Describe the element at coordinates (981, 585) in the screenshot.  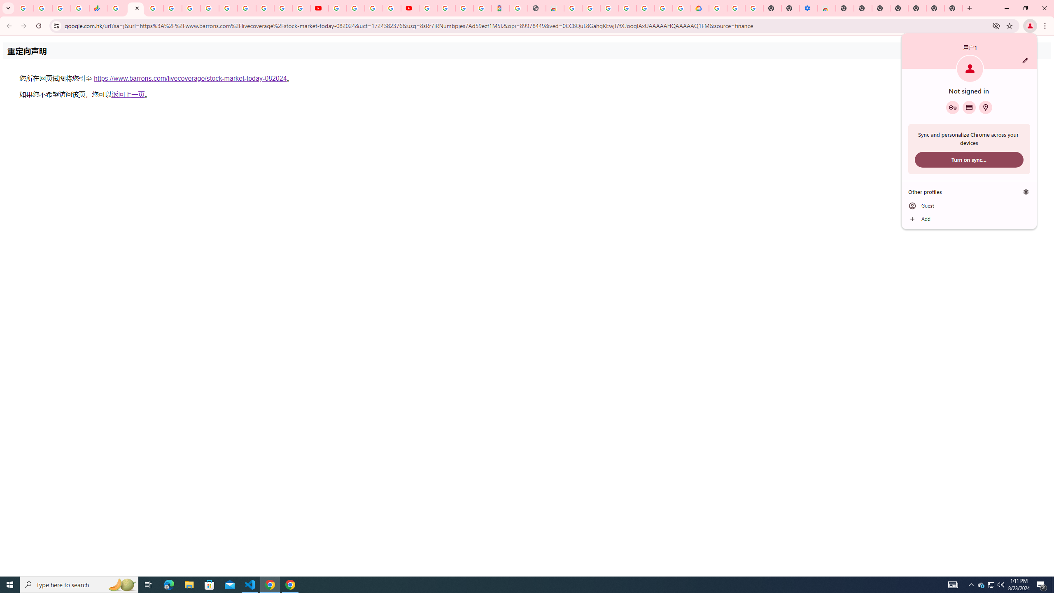
I see `Google Account Help` at that location.